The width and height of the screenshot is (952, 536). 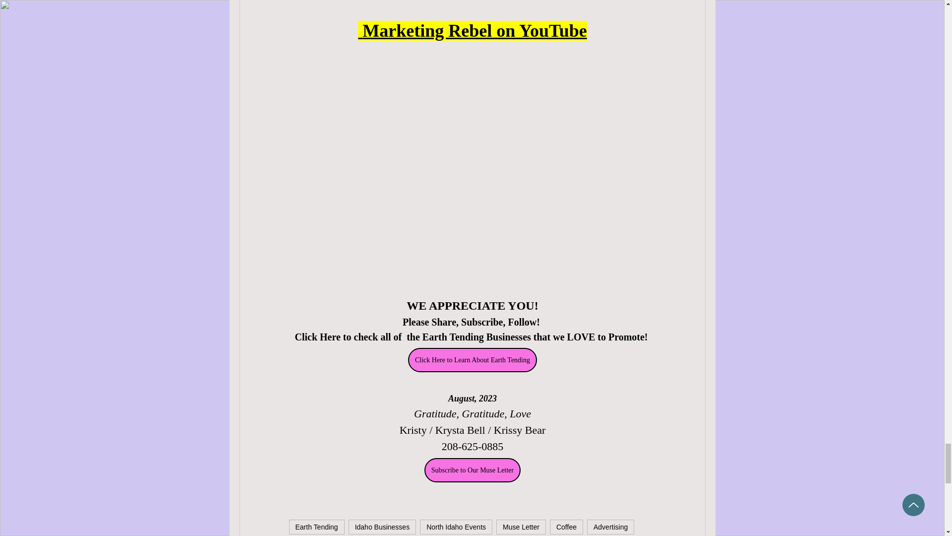 I want to click on North Idaho Events, so click(x=456, y=527).